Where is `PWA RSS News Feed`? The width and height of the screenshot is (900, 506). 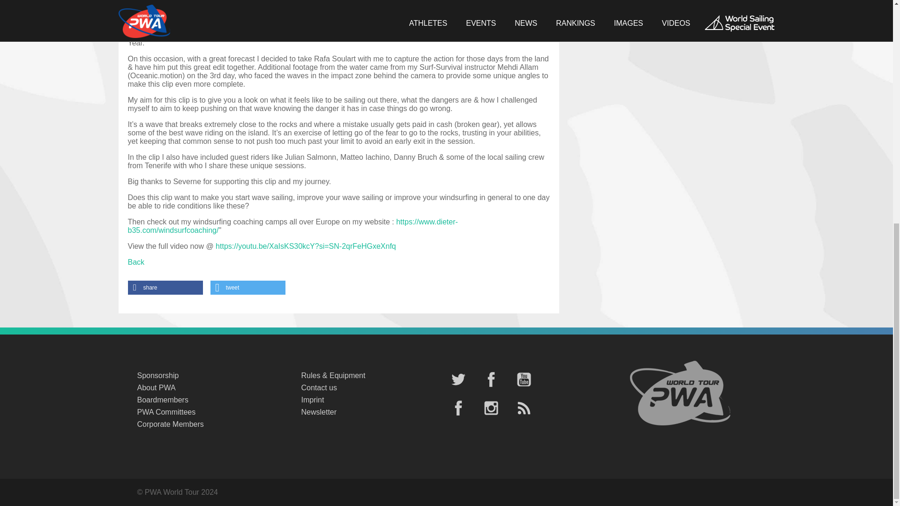 PWA RSS News Feed is located at coordinates (524, 409).